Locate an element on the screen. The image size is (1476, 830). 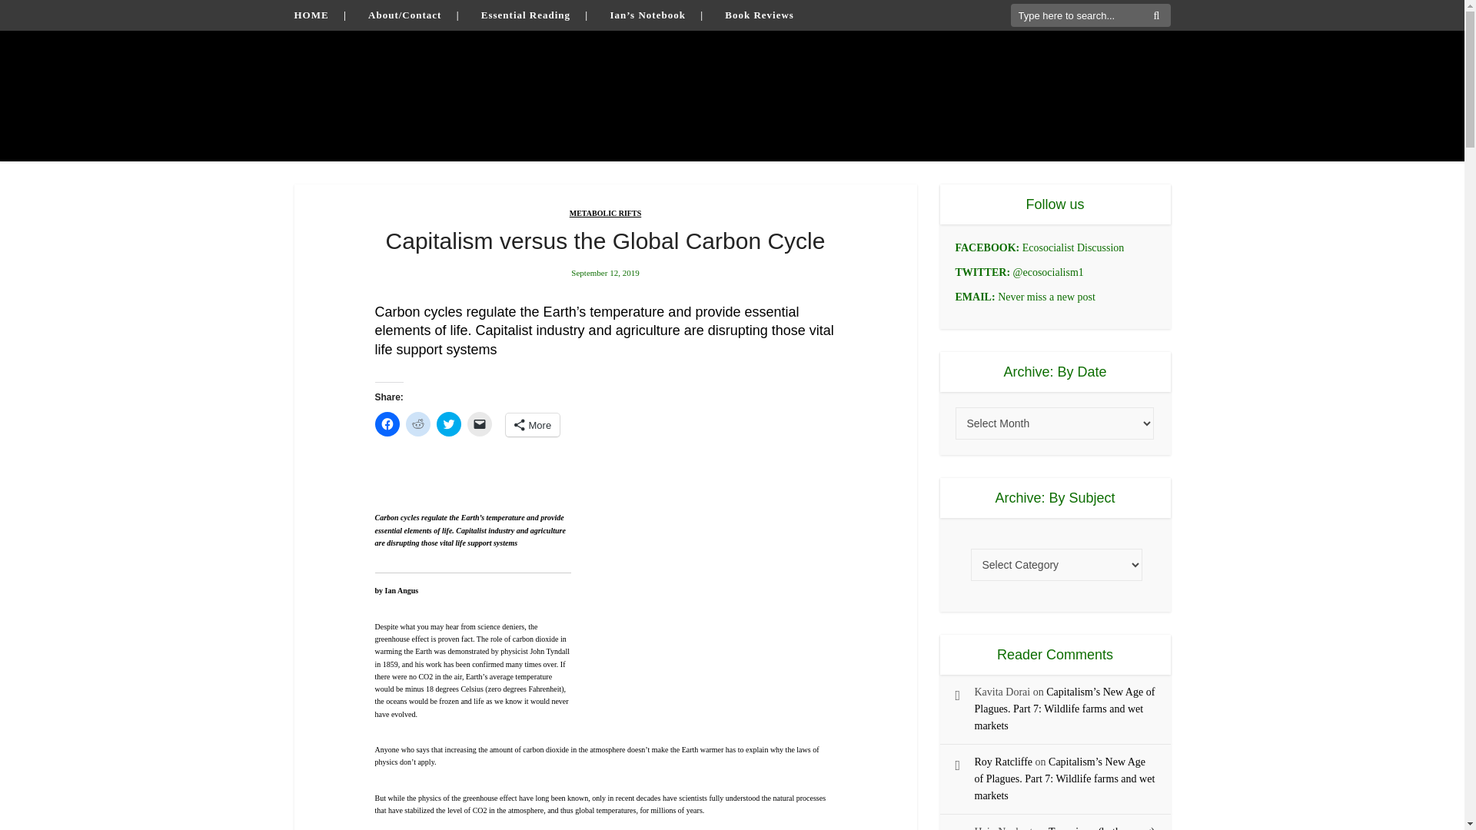
Click to share on Facebook is located at coordinates (387, 424).